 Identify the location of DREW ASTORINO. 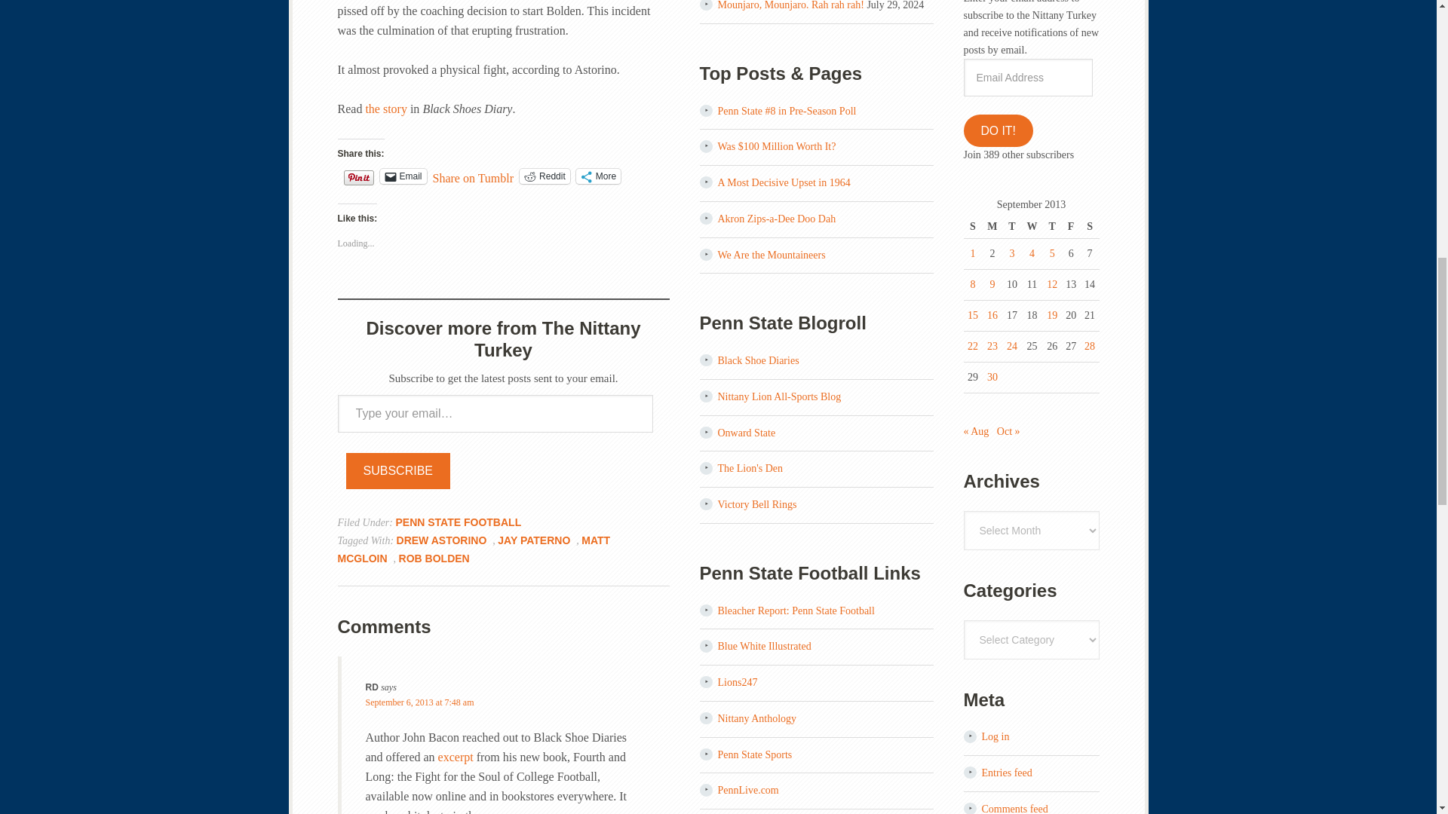
(442, 540).